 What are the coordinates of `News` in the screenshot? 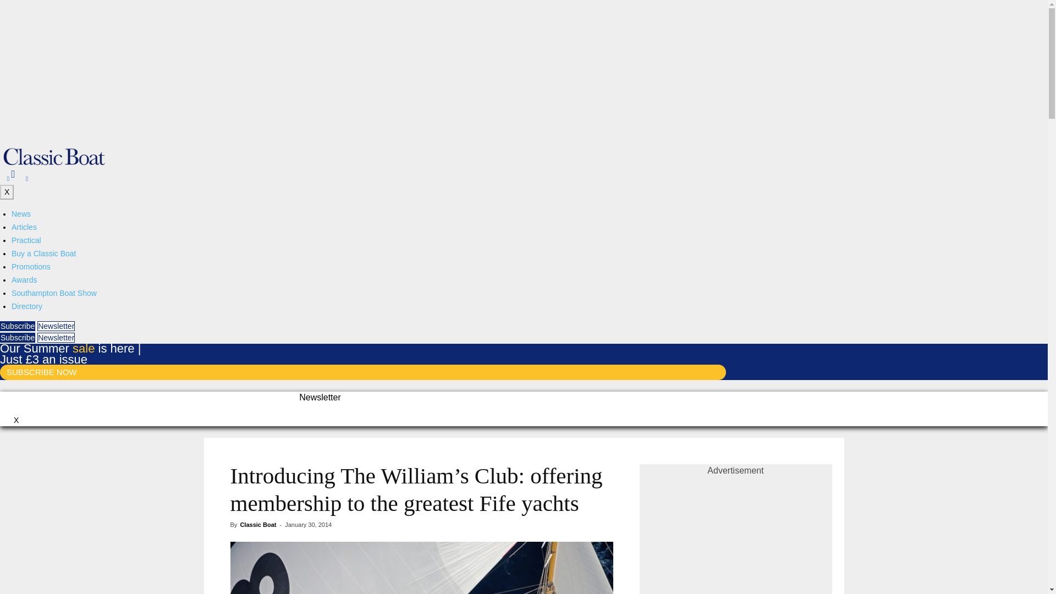 It's located at (21, 214).